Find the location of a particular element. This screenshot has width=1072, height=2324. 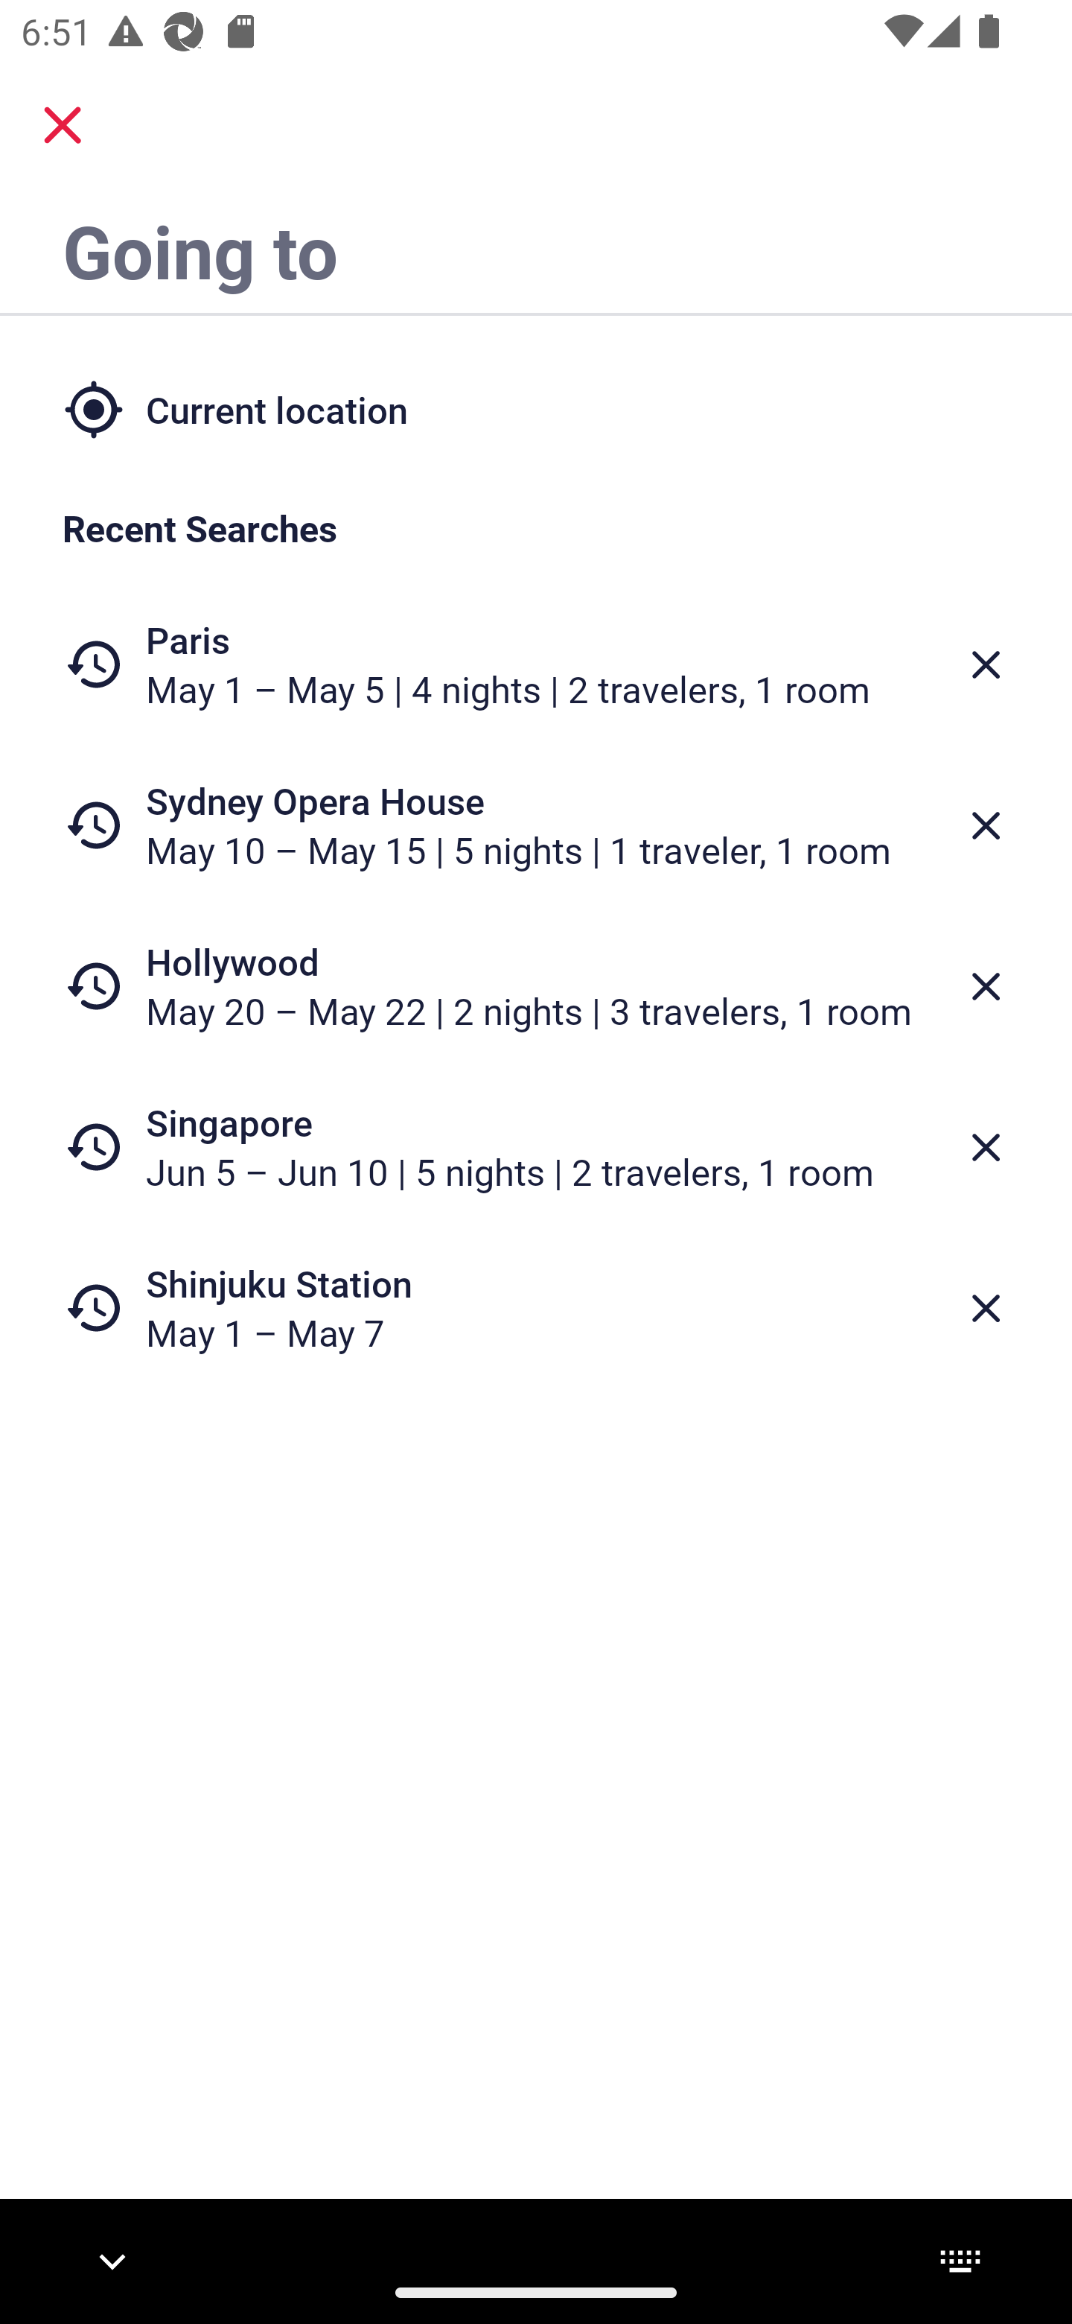

Delete from recent searches is located at coordinates (986, 825).